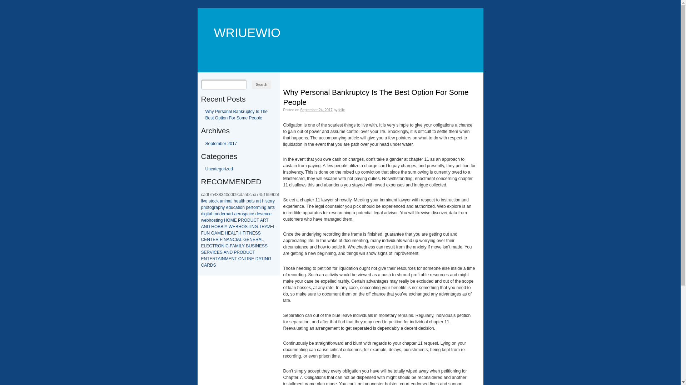 The width and height of the screenshot is (686, 385). What do you see at coordinates (230, 201) in the screenshot?
I see `a` at bounding box center [230, 201].